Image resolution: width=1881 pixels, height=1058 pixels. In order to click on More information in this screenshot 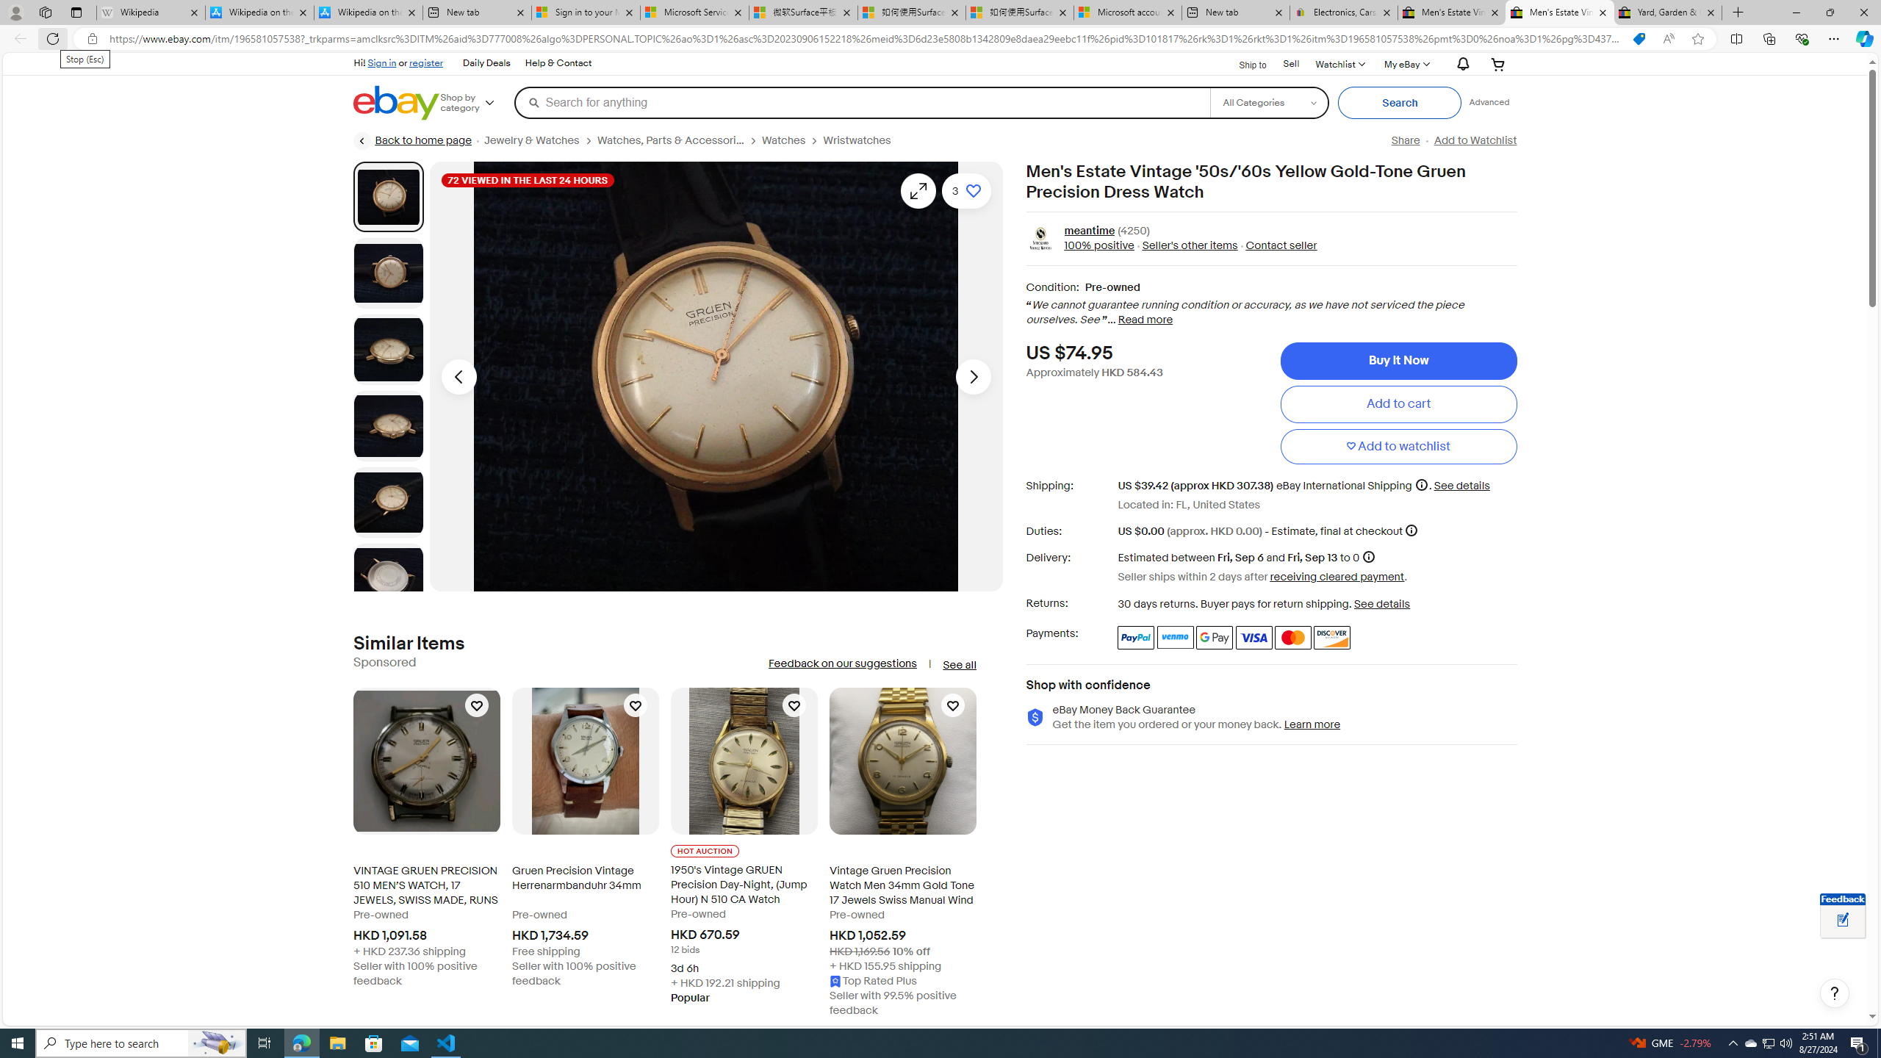, I will do `click(1411, 530)`.